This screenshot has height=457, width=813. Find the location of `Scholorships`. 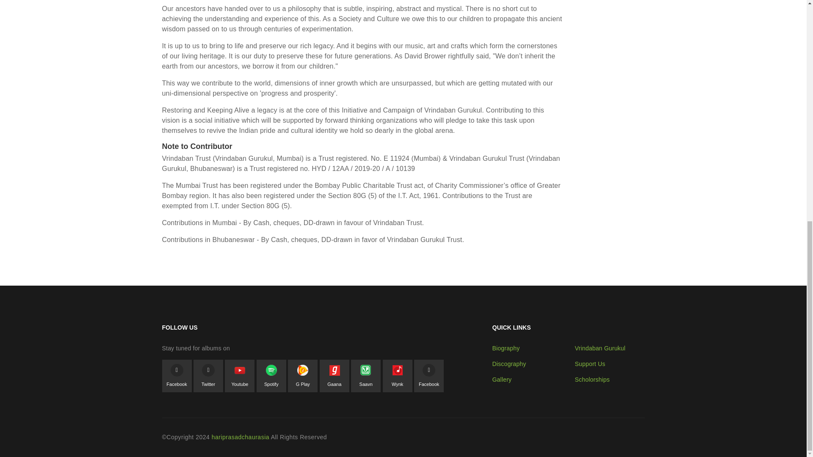

Scholorships is located at coordinates (592, 379).